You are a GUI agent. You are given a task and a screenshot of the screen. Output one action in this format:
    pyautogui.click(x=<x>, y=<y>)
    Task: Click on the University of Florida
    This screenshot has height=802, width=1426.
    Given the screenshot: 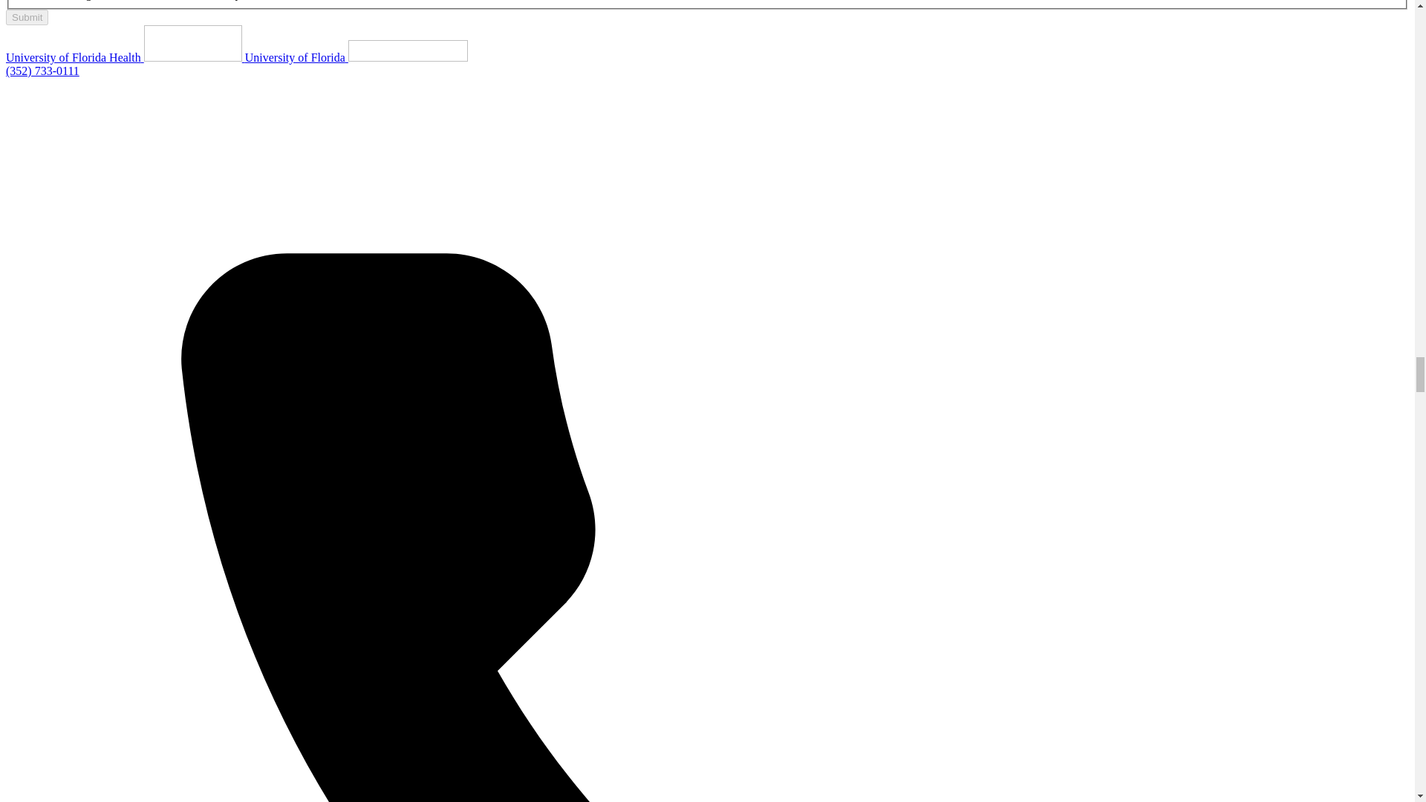 What is the action you would take?
    pyautogui.click(x=356, y=58)
    